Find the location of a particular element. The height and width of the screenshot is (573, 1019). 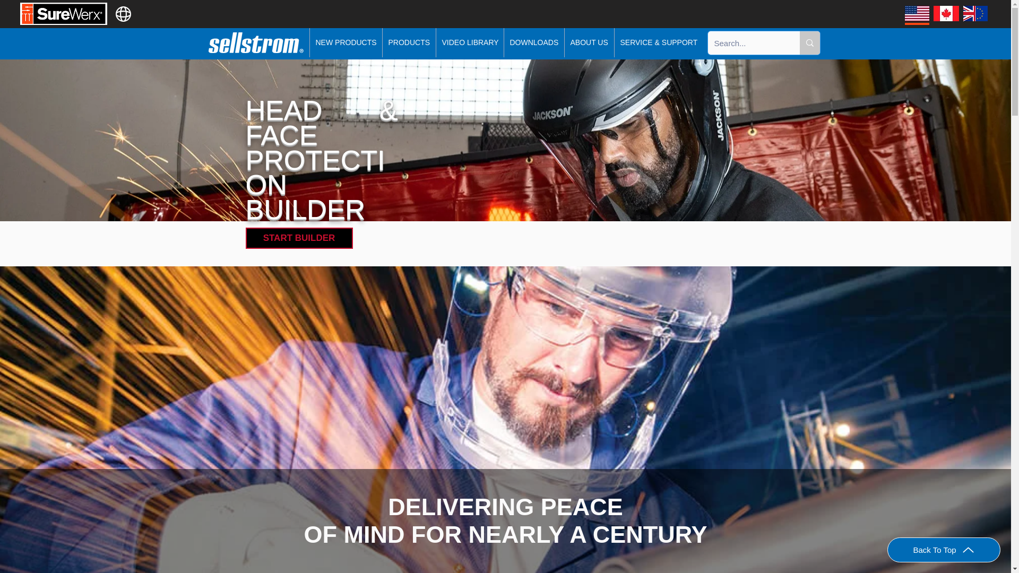

Europe.jpg is located at coordinates (975, 13).